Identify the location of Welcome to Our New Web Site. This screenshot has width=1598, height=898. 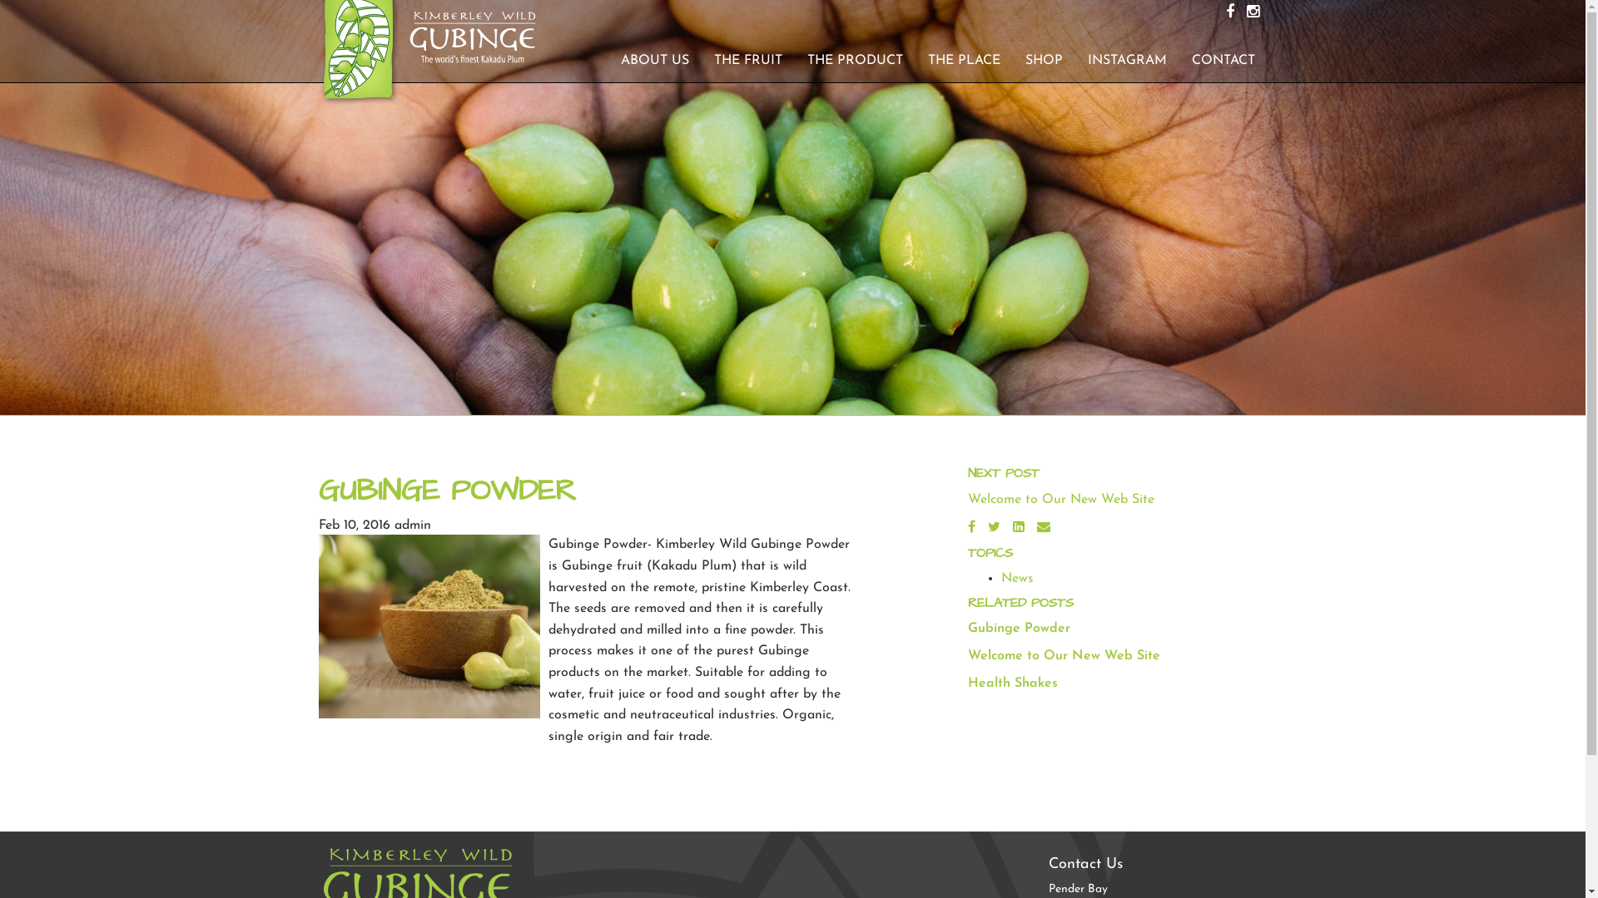
(1064, 656).